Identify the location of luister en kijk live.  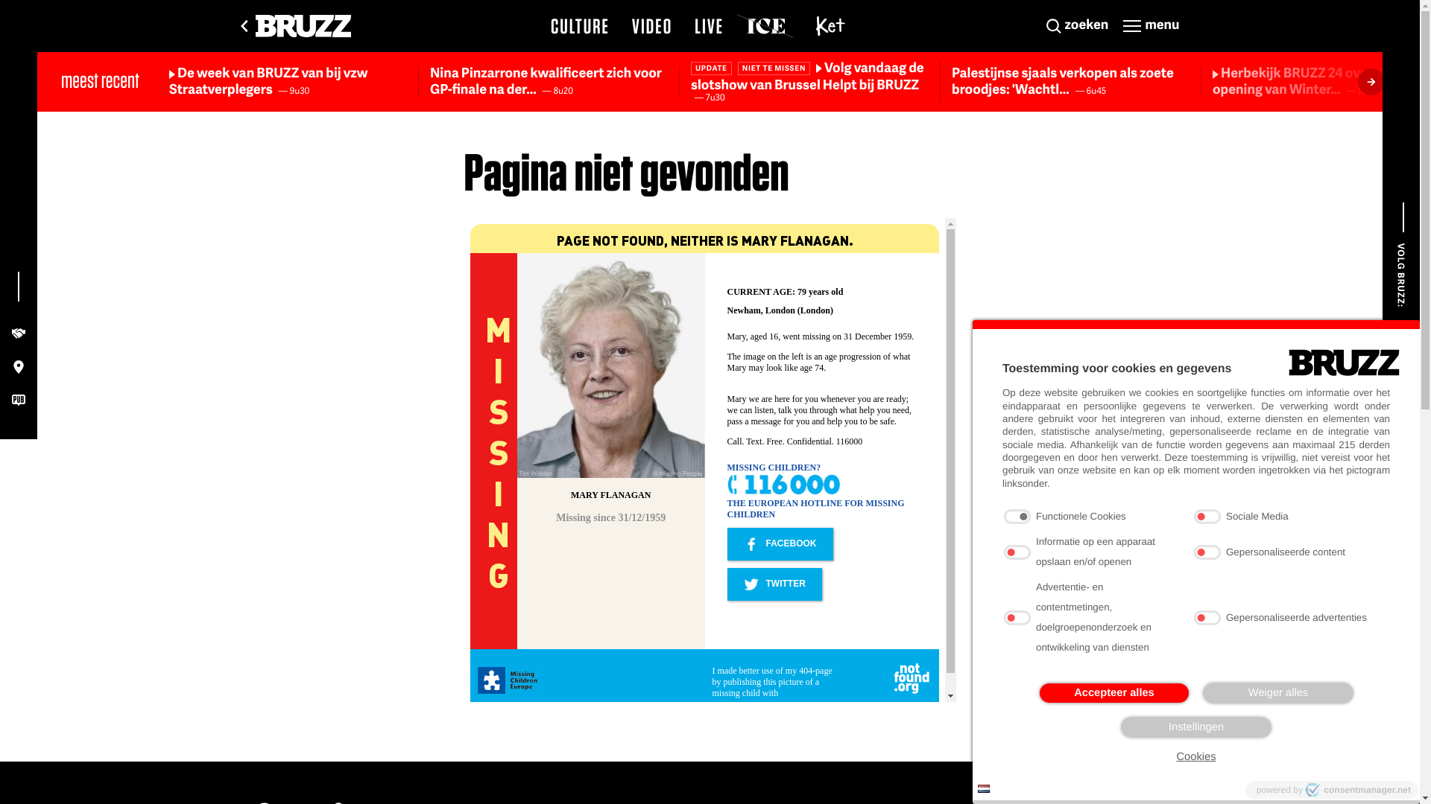
(1345, 779).